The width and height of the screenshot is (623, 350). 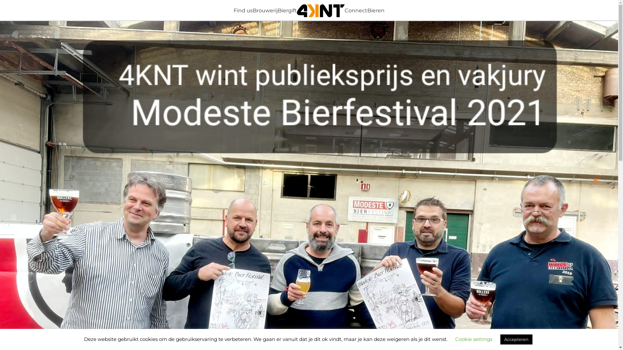 What do you see at coordinates (474, 339) in the screenshot?
I see `Cookie settings` at bounding box center [474, 339].